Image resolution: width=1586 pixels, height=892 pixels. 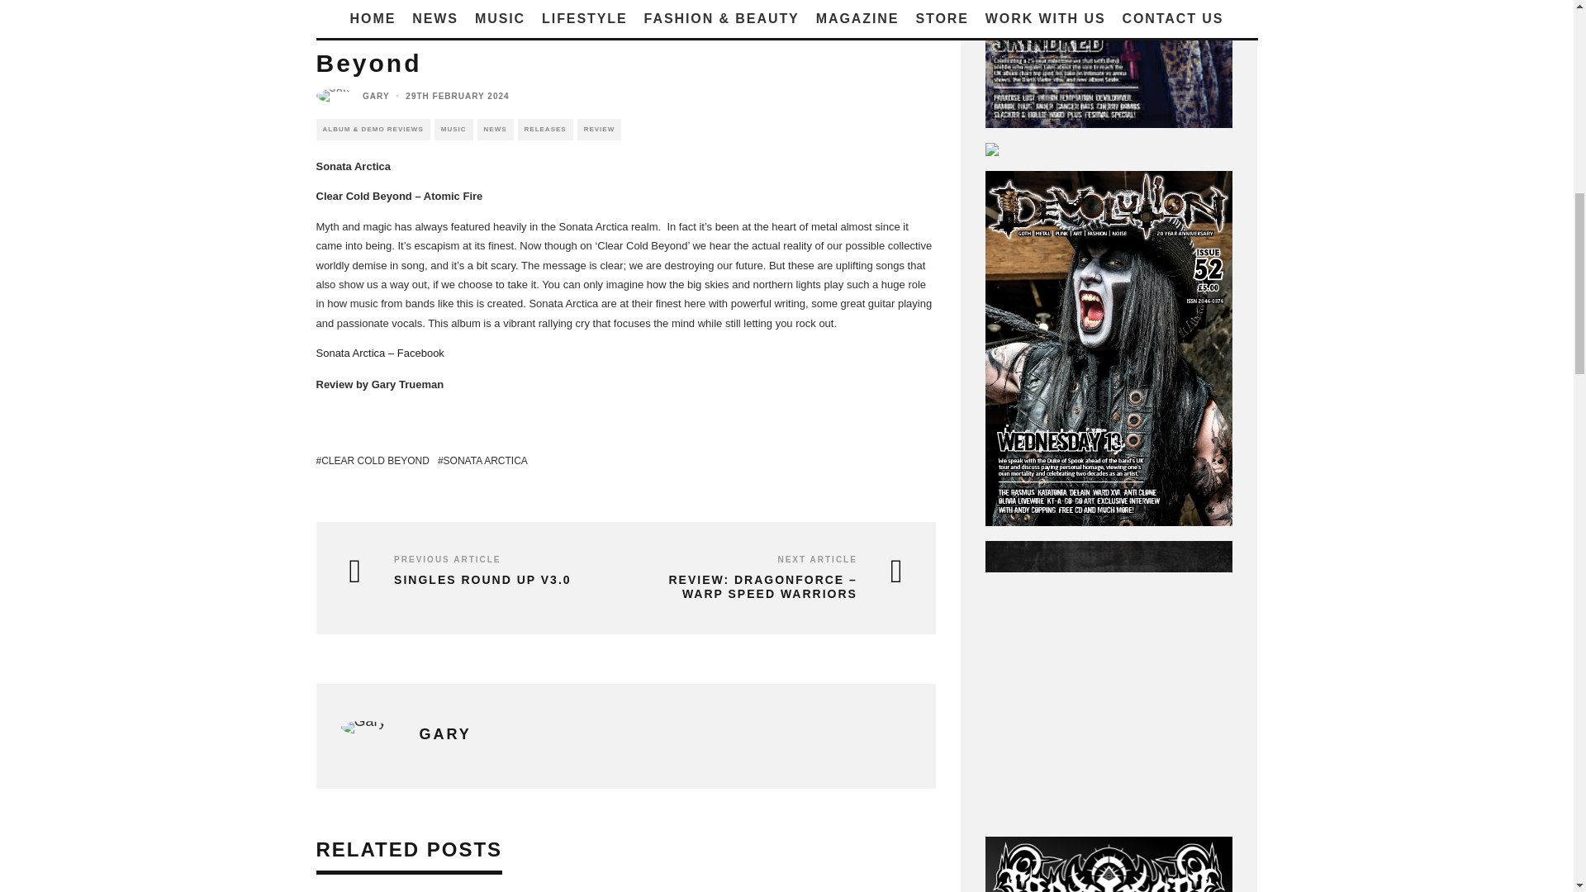 I want to click on MUSIC, so click(x=453, y=129).